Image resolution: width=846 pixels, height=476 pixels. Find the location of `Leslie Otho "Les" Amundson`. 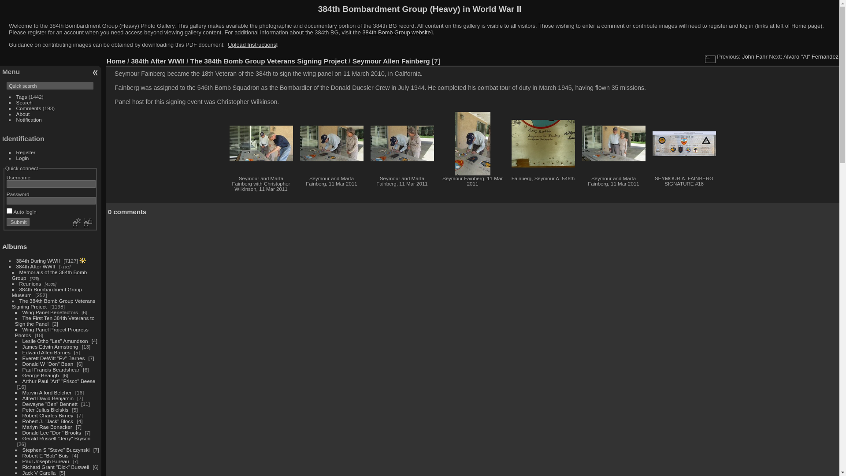

Leslie Otho "Les" Amundson is located at coordinates (56, 341).